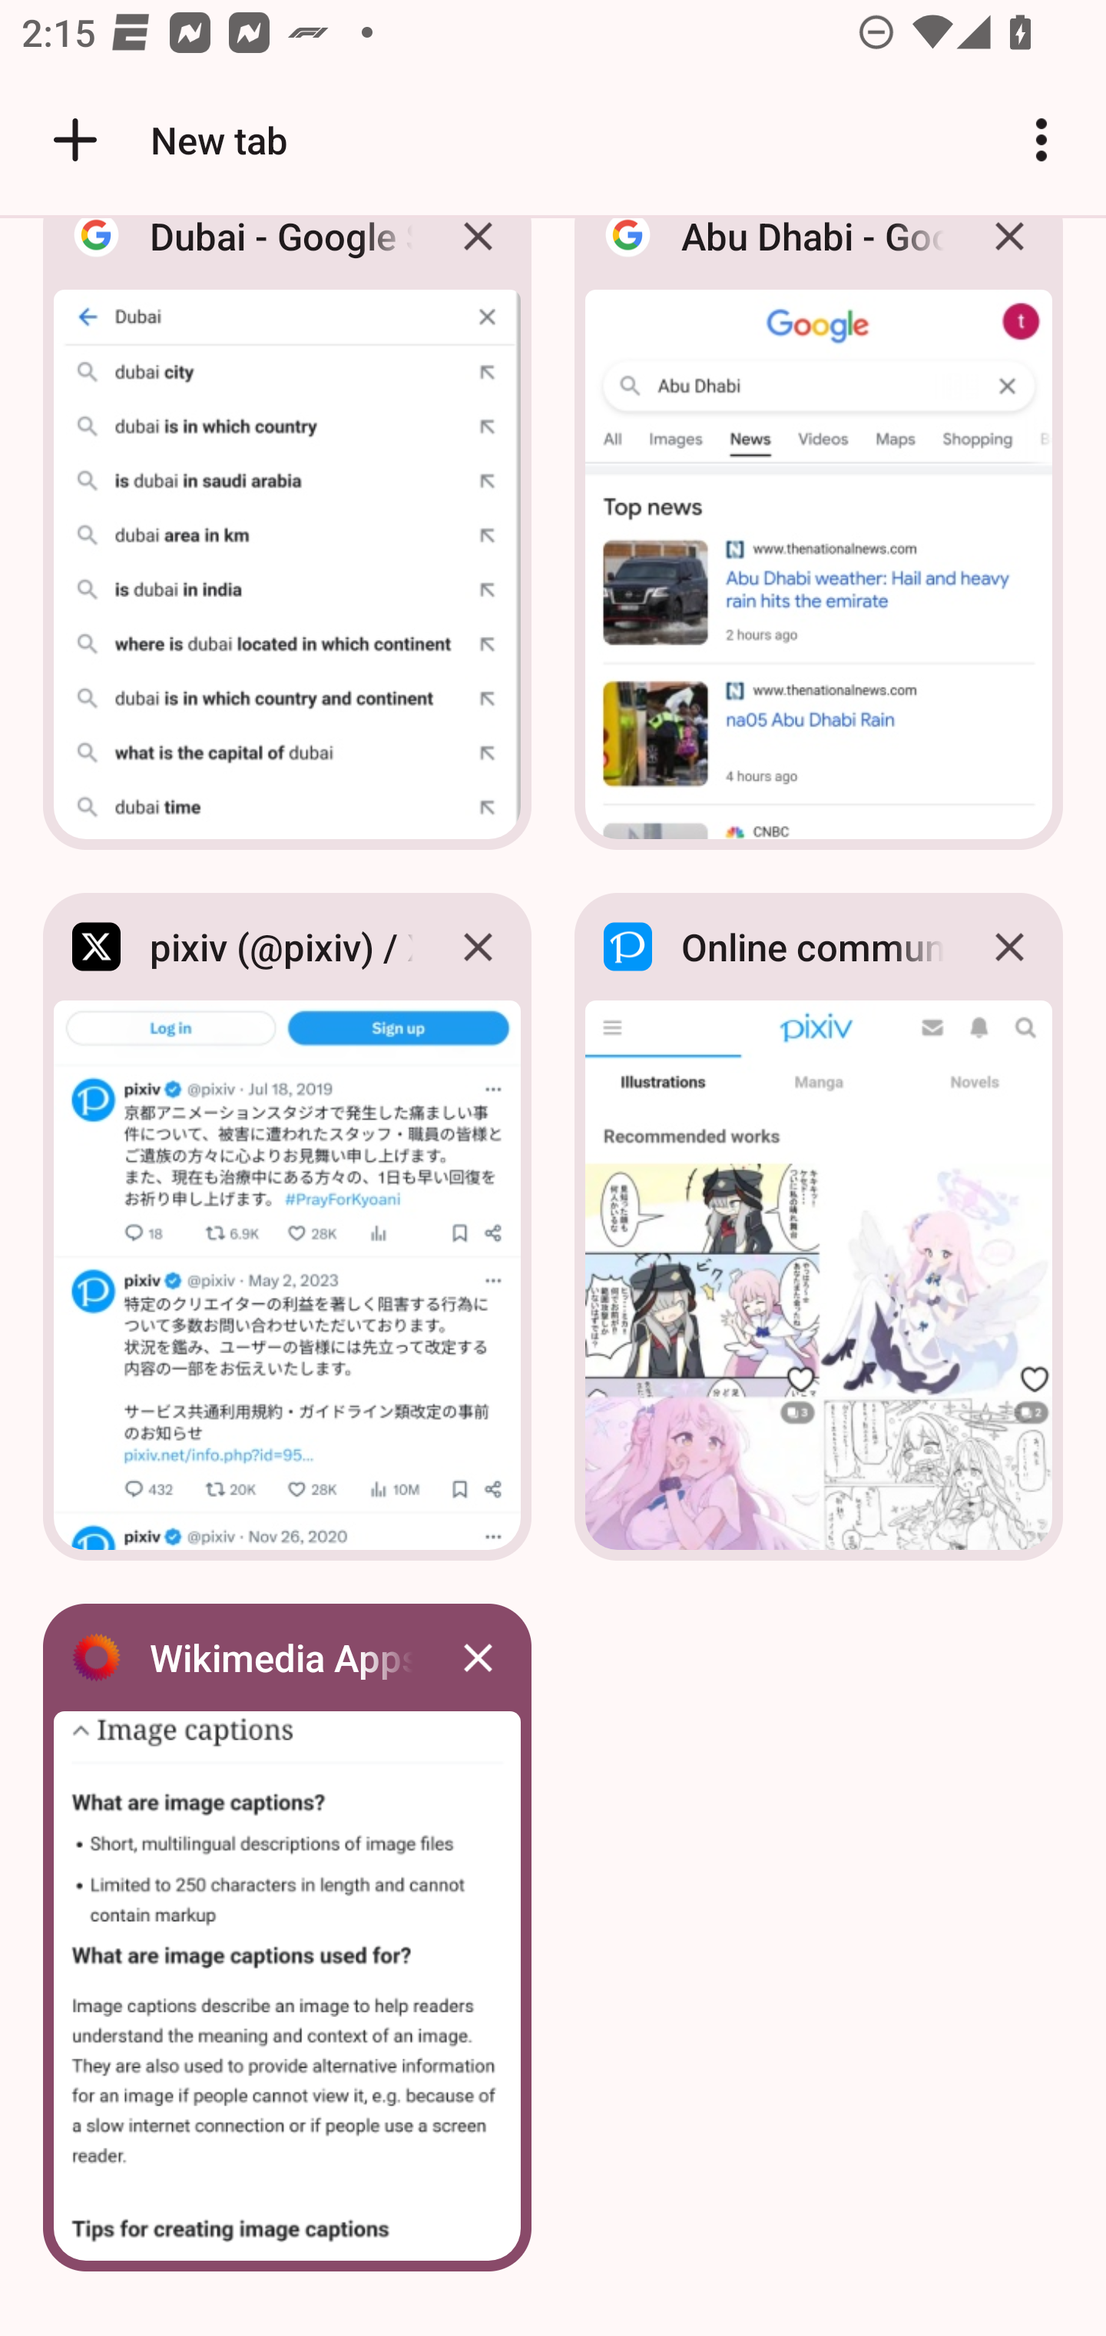 This screenshot has width=1106, height=2336. Describe the element at coordinates (478, 947) in the screenshot. I see `Close pixiv (@pixiv) / X tab` at that location.